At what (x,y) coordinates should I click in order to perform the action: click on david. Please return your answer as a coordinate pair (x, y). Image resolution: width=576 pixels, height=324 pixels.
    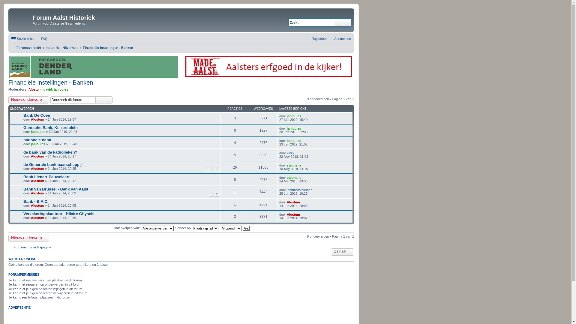
    Looking at the image, I should click on (48, 89).